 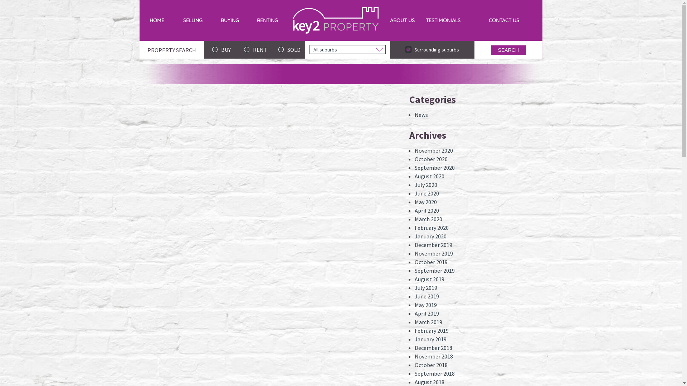 What do you see at coordinates (426, 305) in the screenshot?
I see `May 2019` at bounding box center [426, 305].